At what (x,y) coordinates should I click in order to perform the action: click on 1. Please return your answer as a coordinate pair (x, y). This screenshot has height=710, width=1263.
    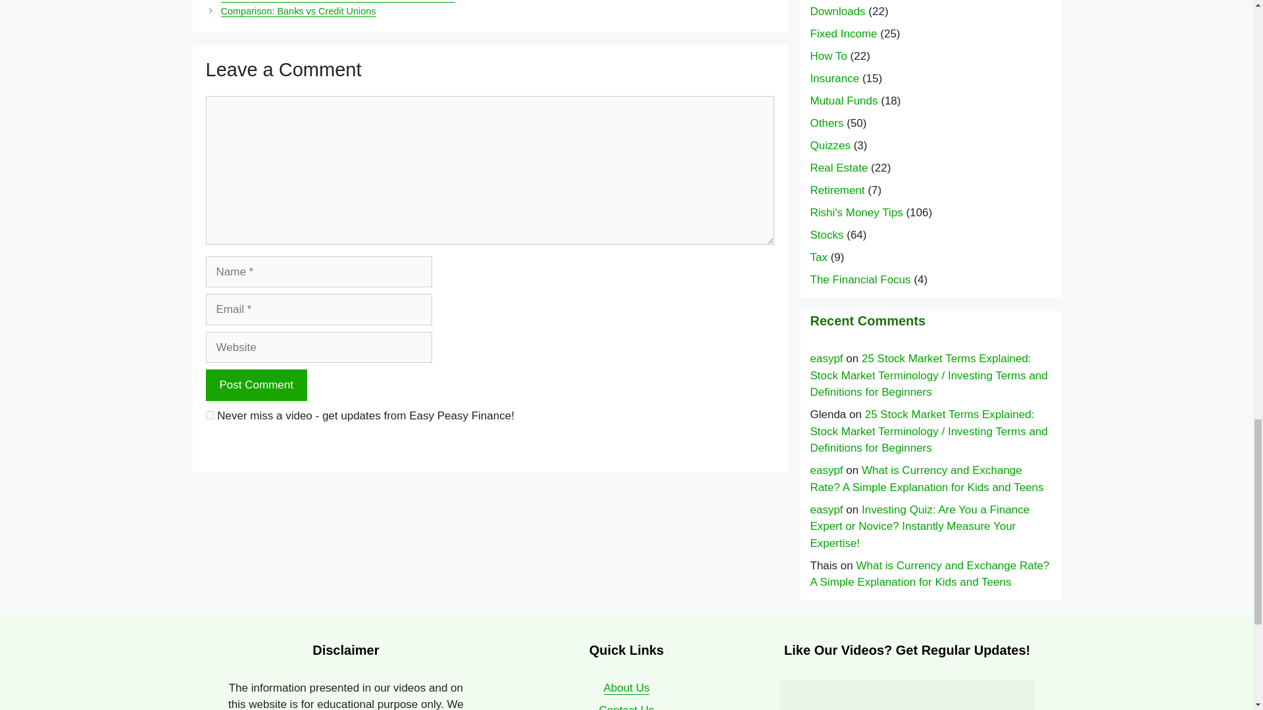
    Looking at the image, I should click on (209, 415).